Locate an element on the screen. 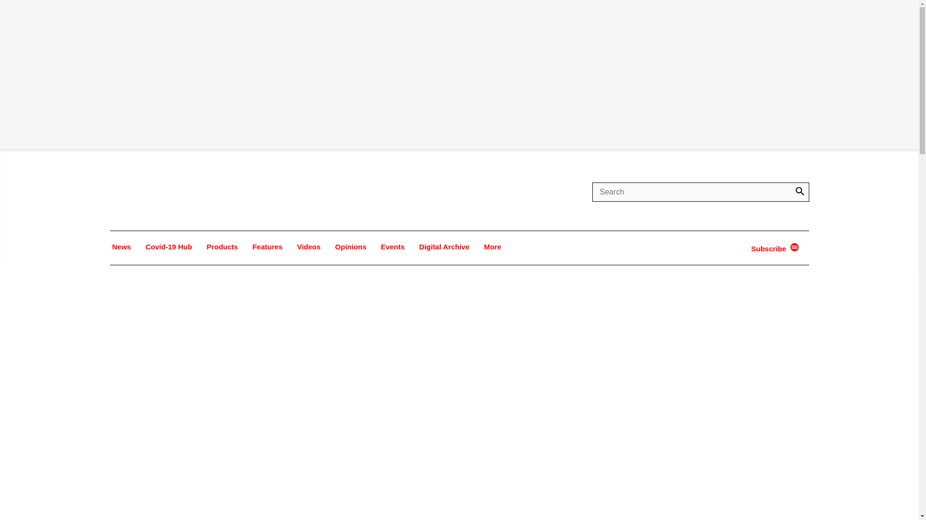 This screenshot has width=926, height=520. News is located at coordinates (122, 247).